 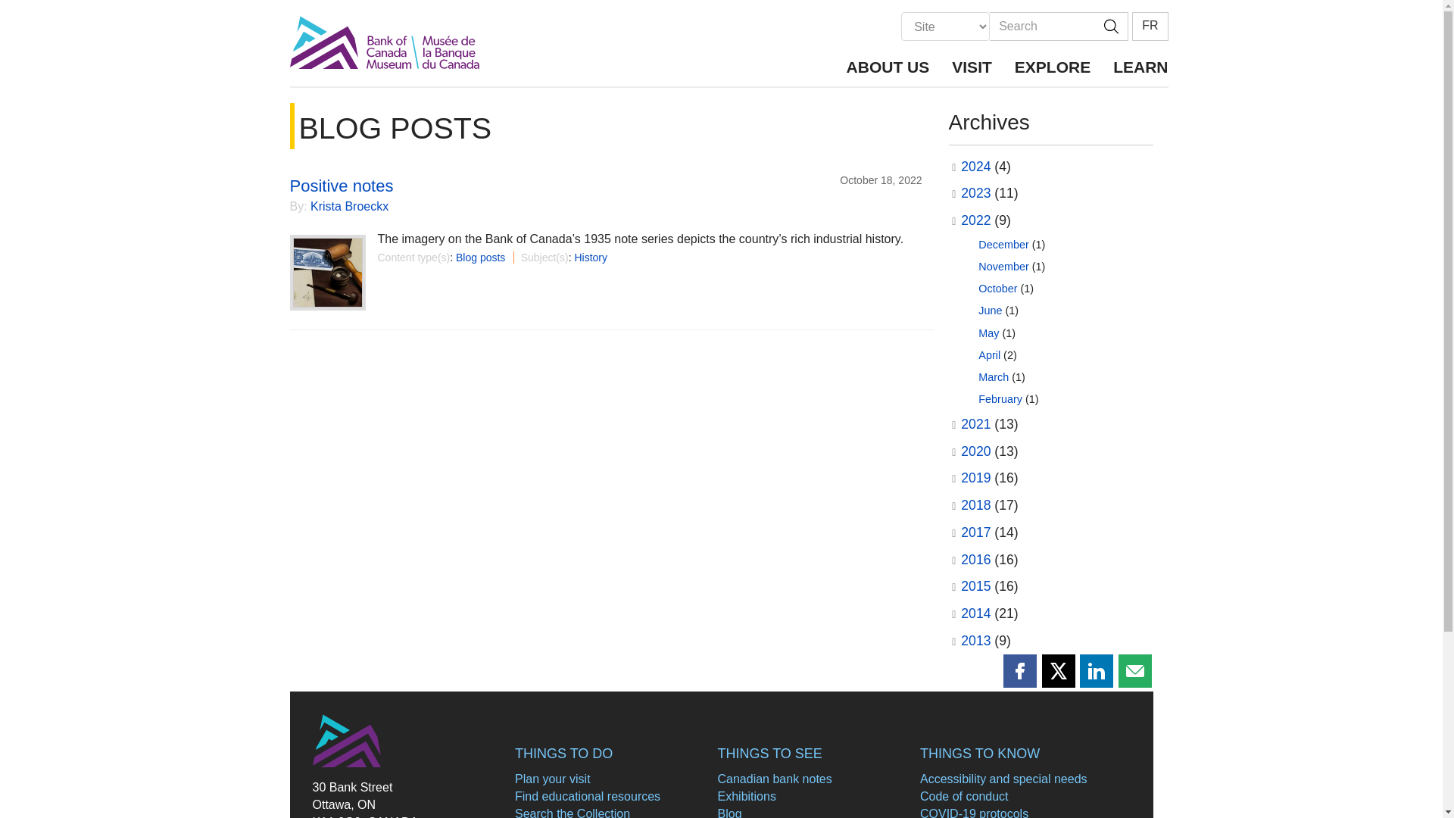 What do you see at coordinates (1042, 27) in the screenshot?
I see `Search` at bounding box center [1042, 27].